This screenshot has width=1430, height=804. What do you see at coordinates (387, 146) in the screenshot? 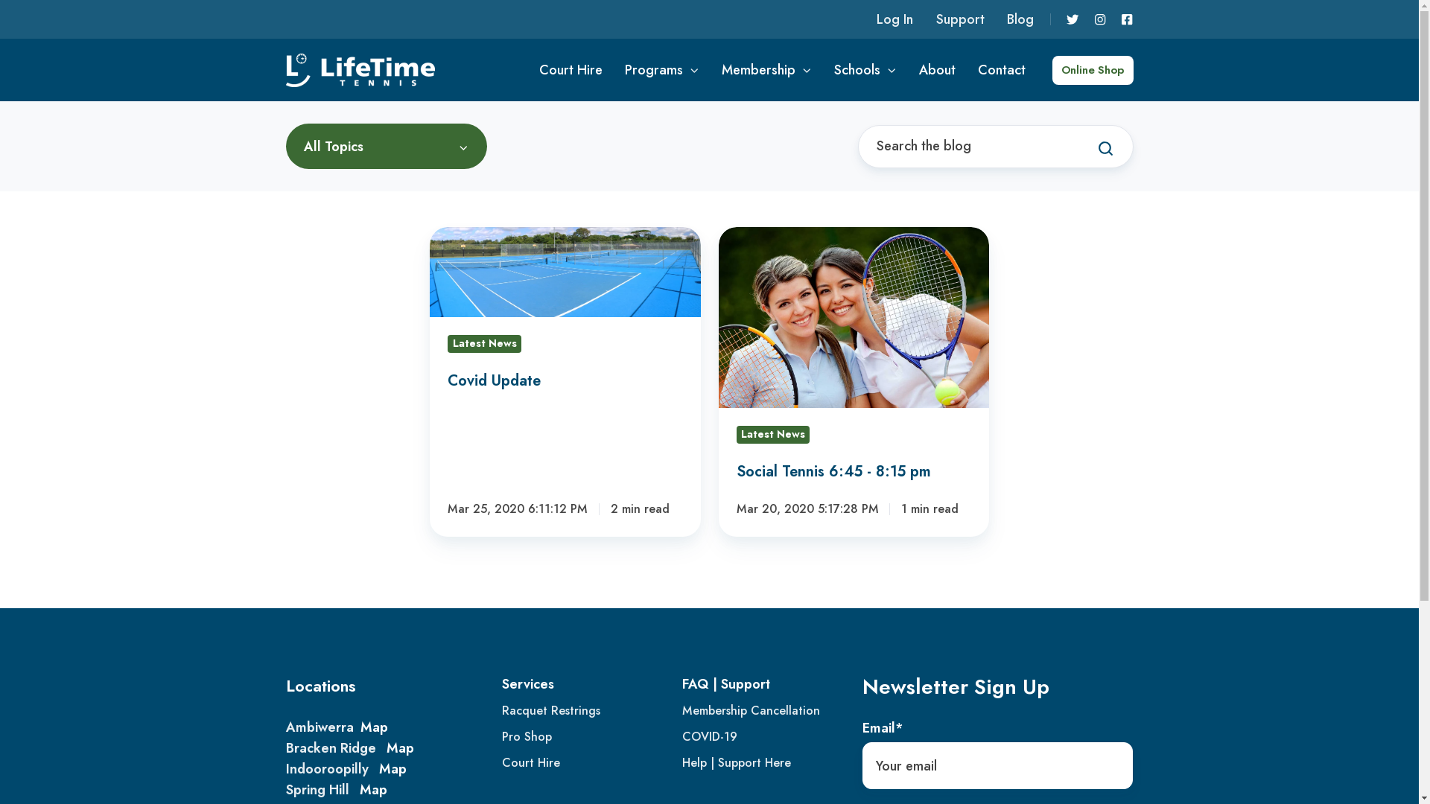
I see `All Topics` at bounding box center [387, 146].